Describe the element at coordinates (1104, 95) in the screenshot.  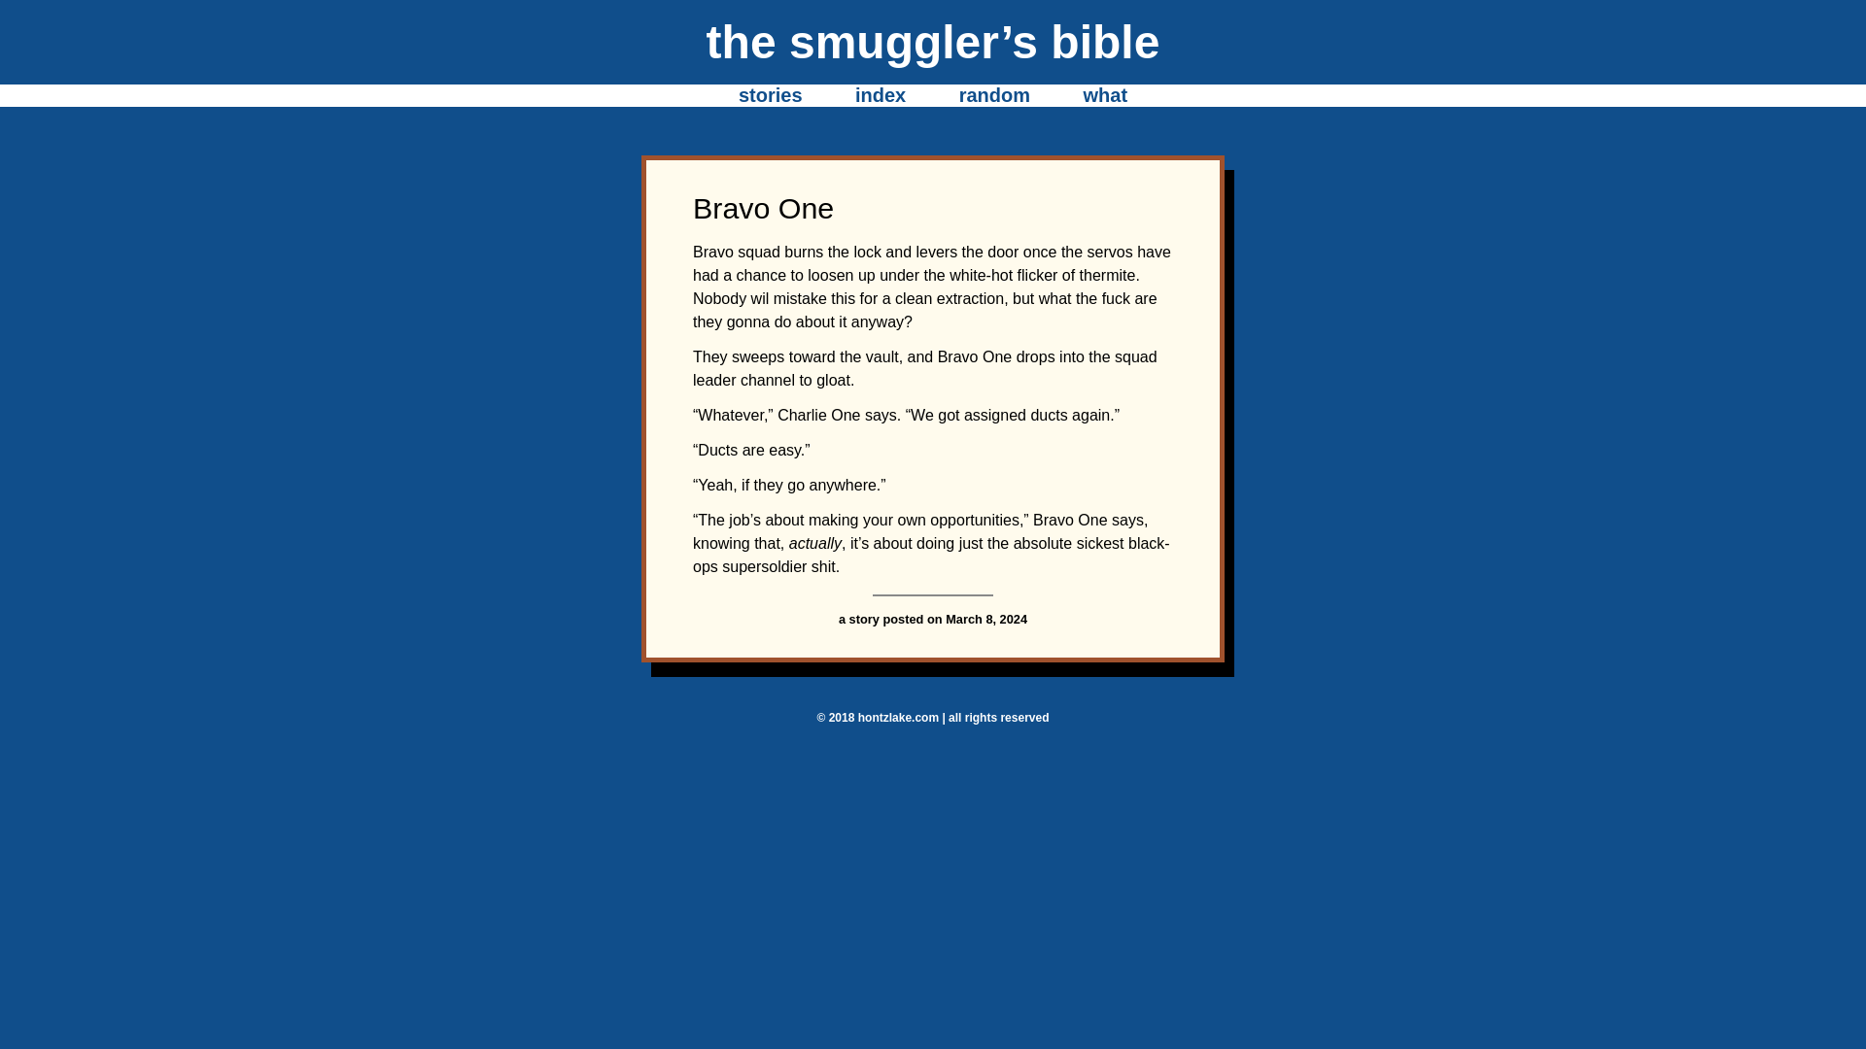
I see `what` at that location.